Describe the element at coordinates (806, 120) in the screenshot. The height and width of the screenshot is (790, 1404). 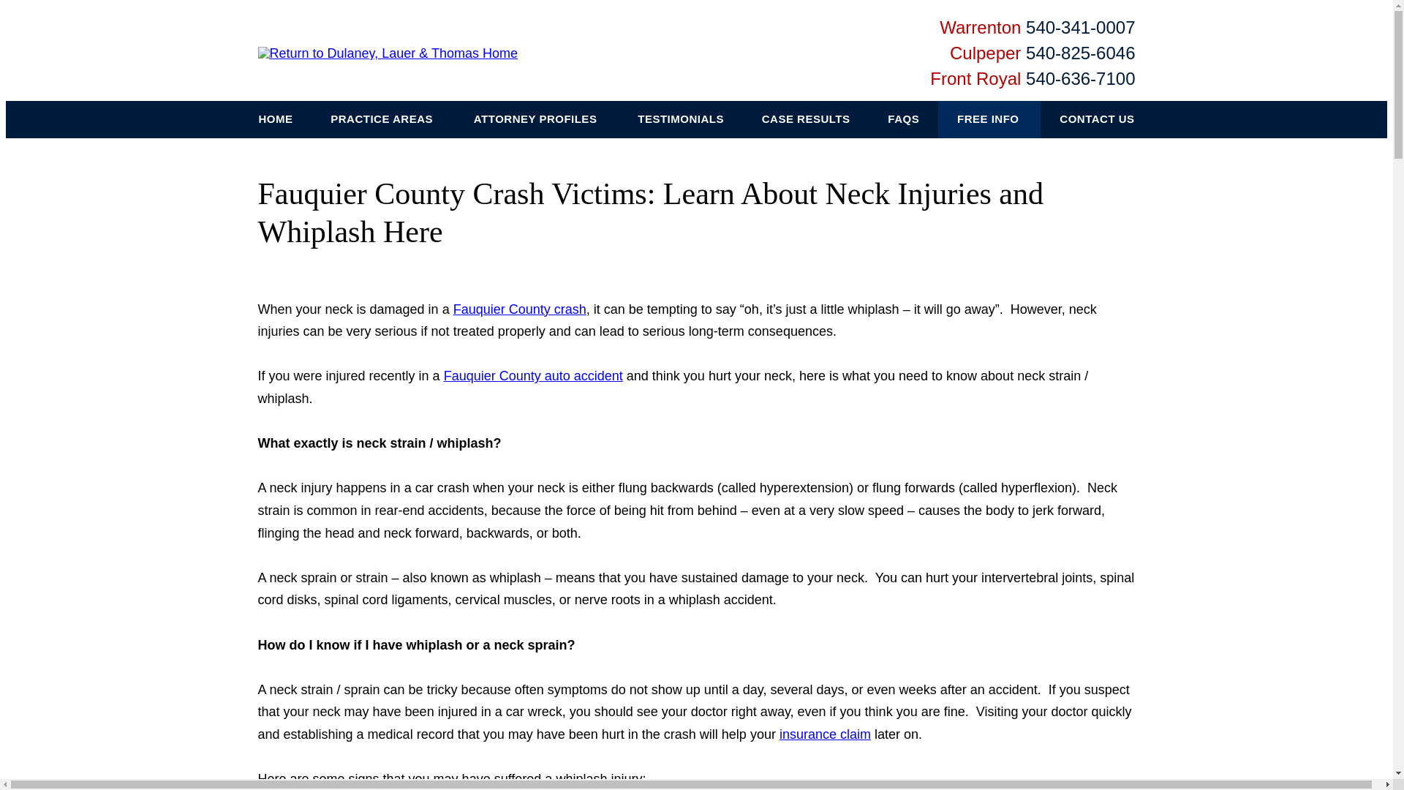
I see `CASE RESULTS` at that location.